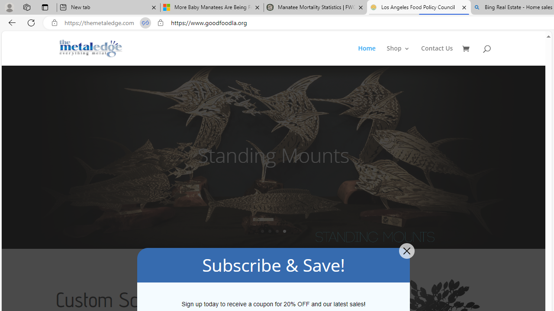 Image resolution: width=554 pixels, height=311 pixels. What do you see at coordinates (145, 23) in the screenshot?
I see `Tabs in split screen` at bounding box center [145, 23].